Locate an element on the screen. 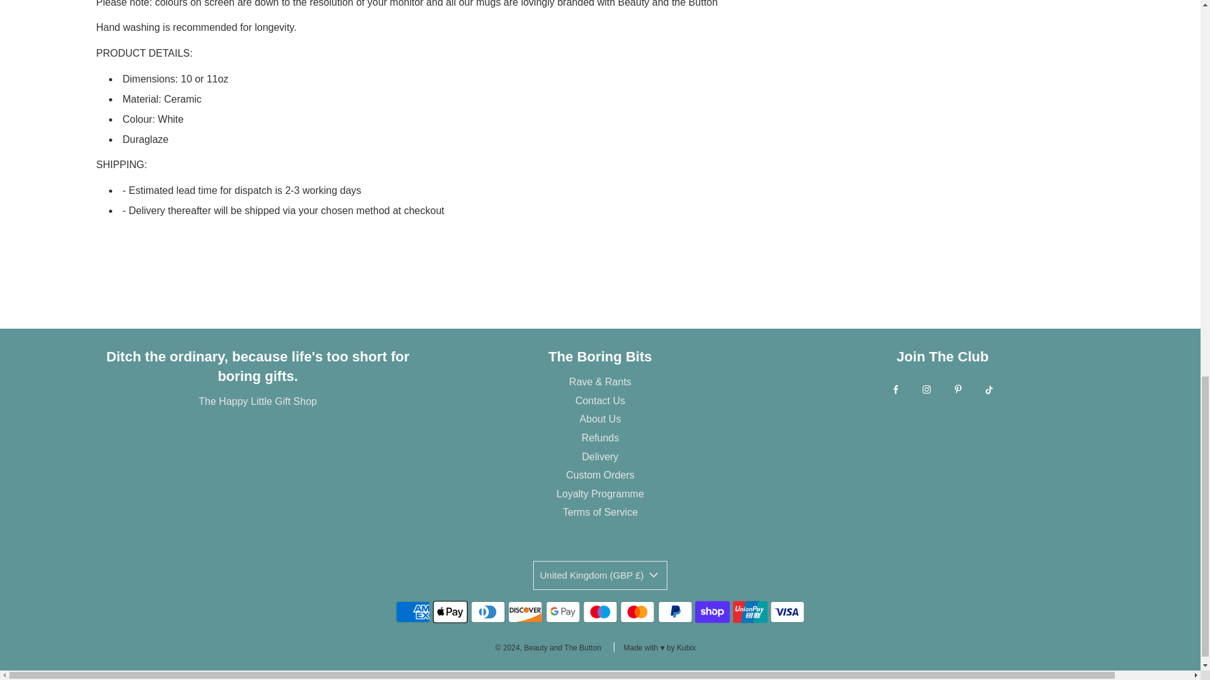 This screenshot has height=680, width=1210. Shop Pay is located at coordinates (712, 612).